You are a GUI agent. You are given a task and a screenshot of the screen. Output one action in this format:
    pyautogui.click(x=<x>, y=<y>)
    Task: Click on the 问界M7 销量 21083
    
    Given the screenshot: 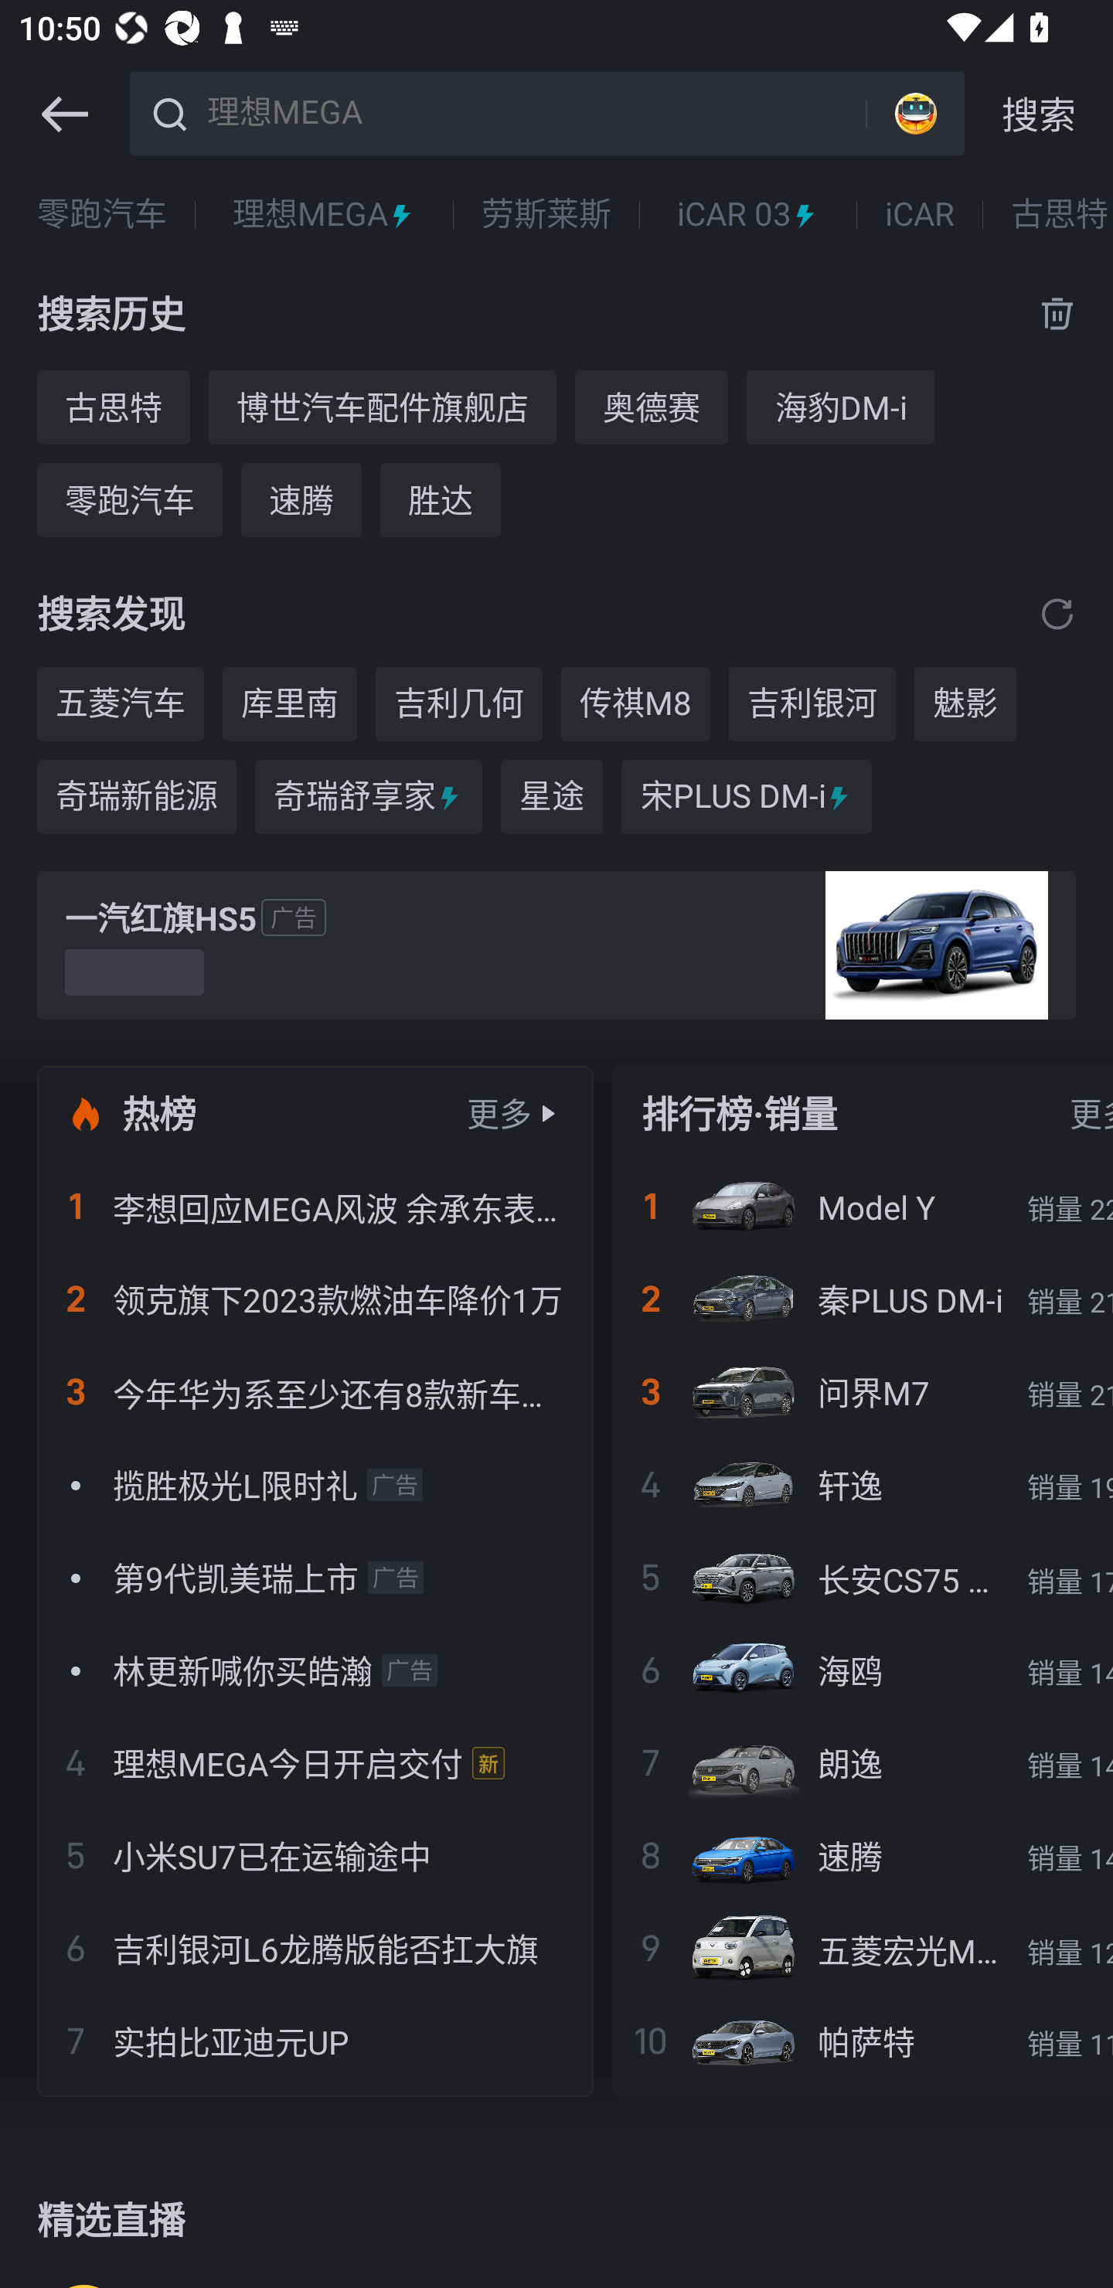 What is the action you would take?
    pyautogui.click(x=863, y=1391)
    